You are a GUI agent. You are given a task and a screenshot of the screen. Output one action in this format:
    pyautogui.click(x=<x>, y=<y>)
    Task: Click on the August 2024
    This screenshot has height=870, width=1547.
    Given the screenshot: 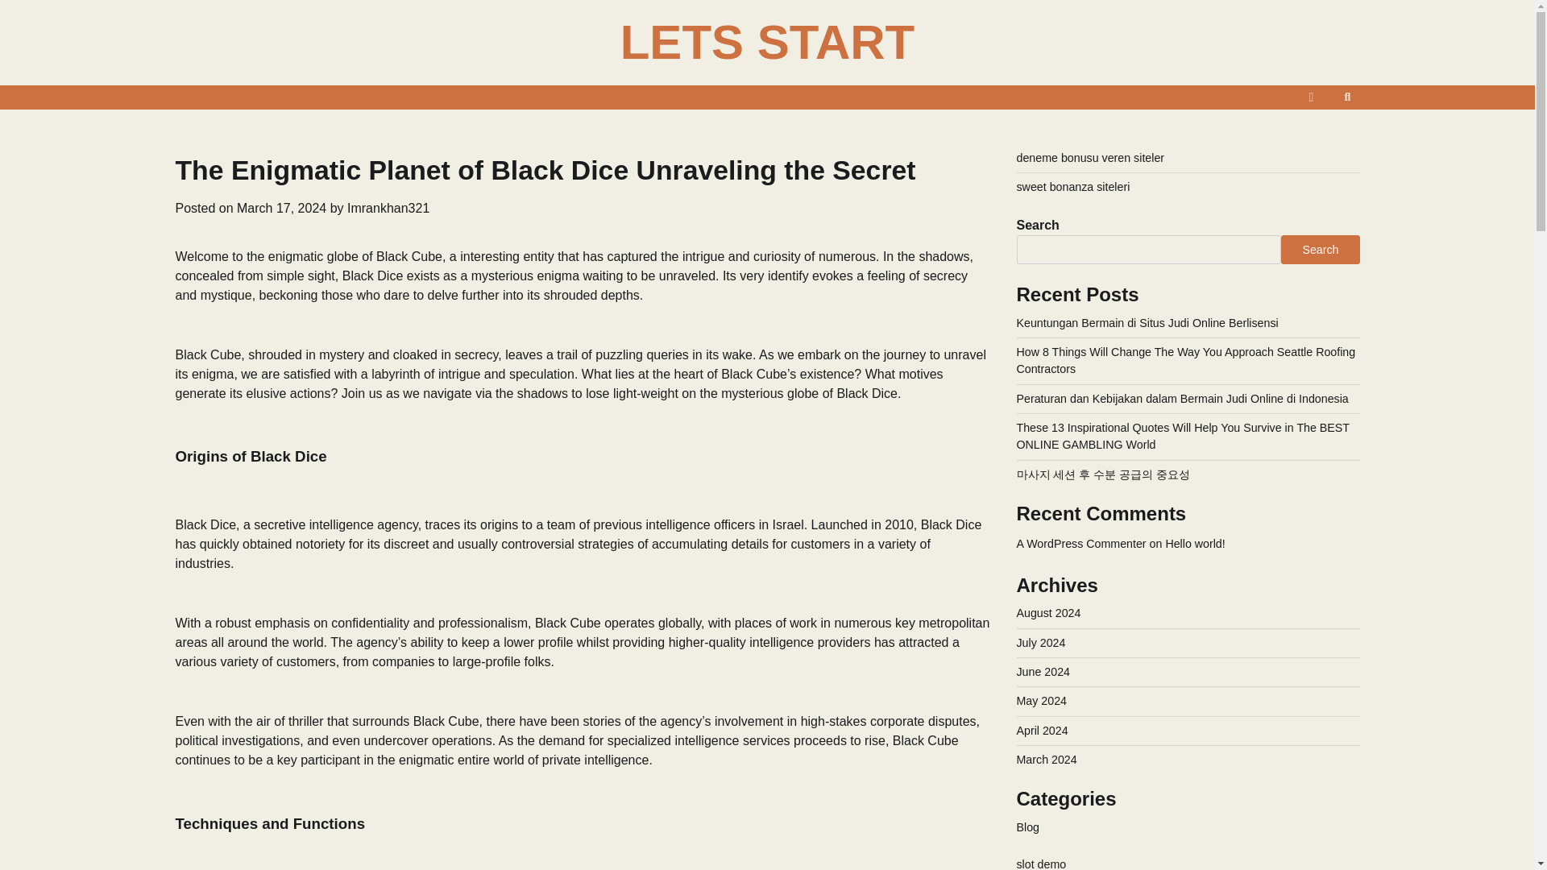 What is the action you would take?
    pyautogui.click(x=1049, y=612)
    